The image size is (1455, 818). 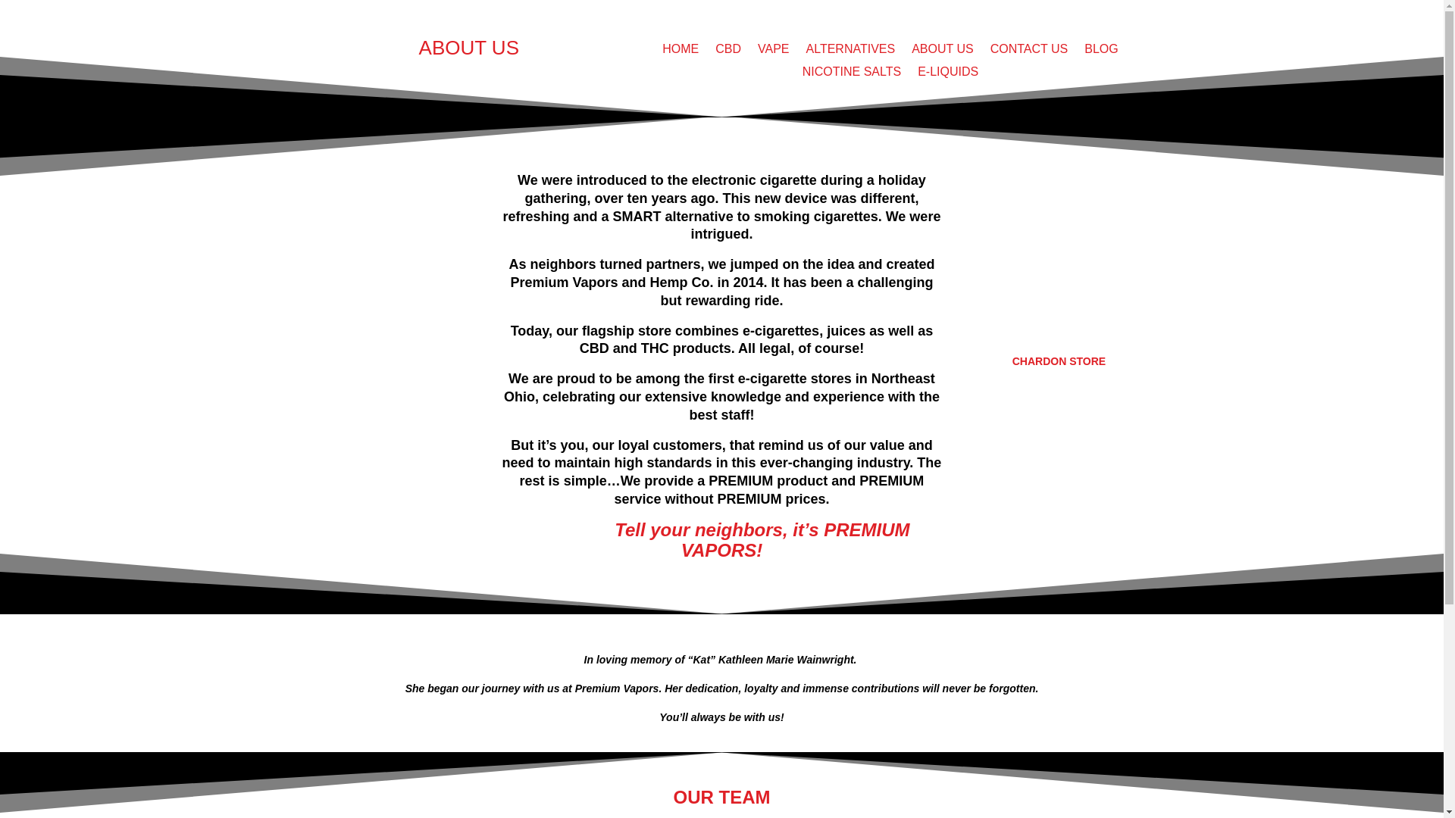 What do you see at coordinates (774, 52) in the screenshot?
I see `VAPE` at bounding box center [774, 52].